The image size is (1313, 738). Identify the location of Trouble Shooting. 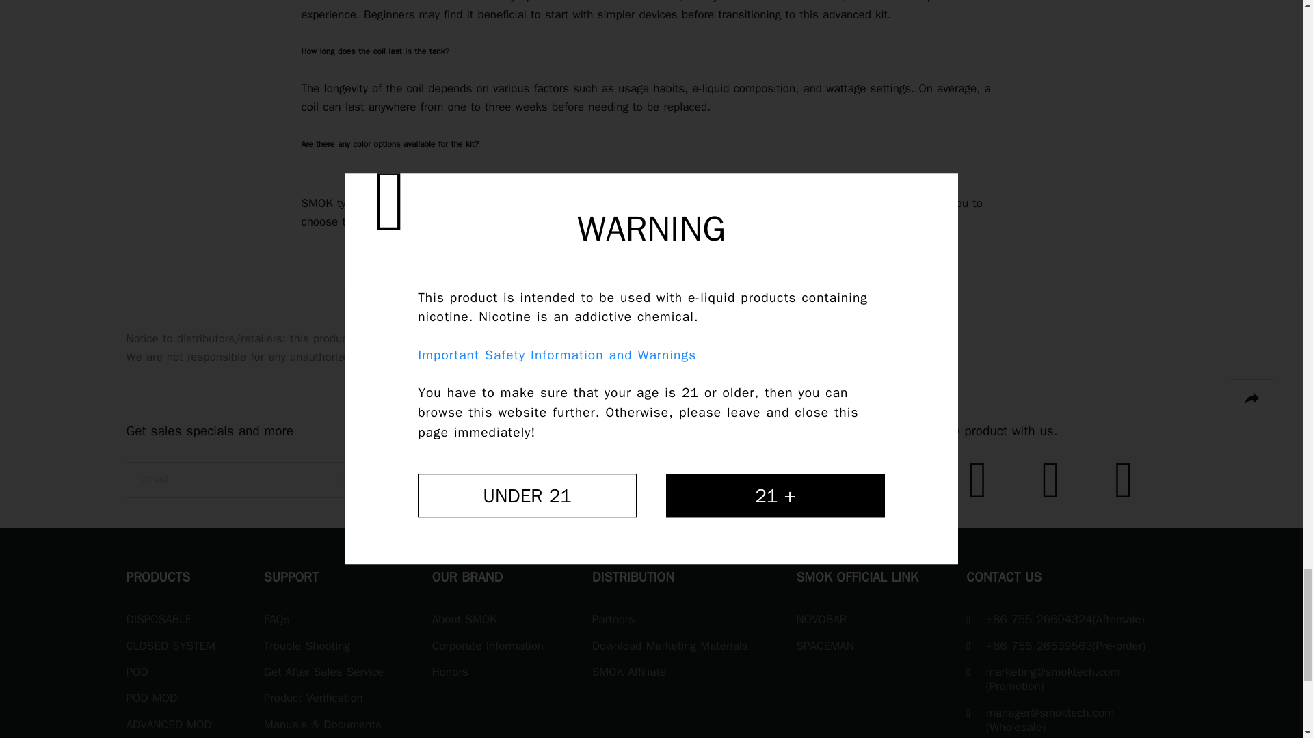
(306, 646).